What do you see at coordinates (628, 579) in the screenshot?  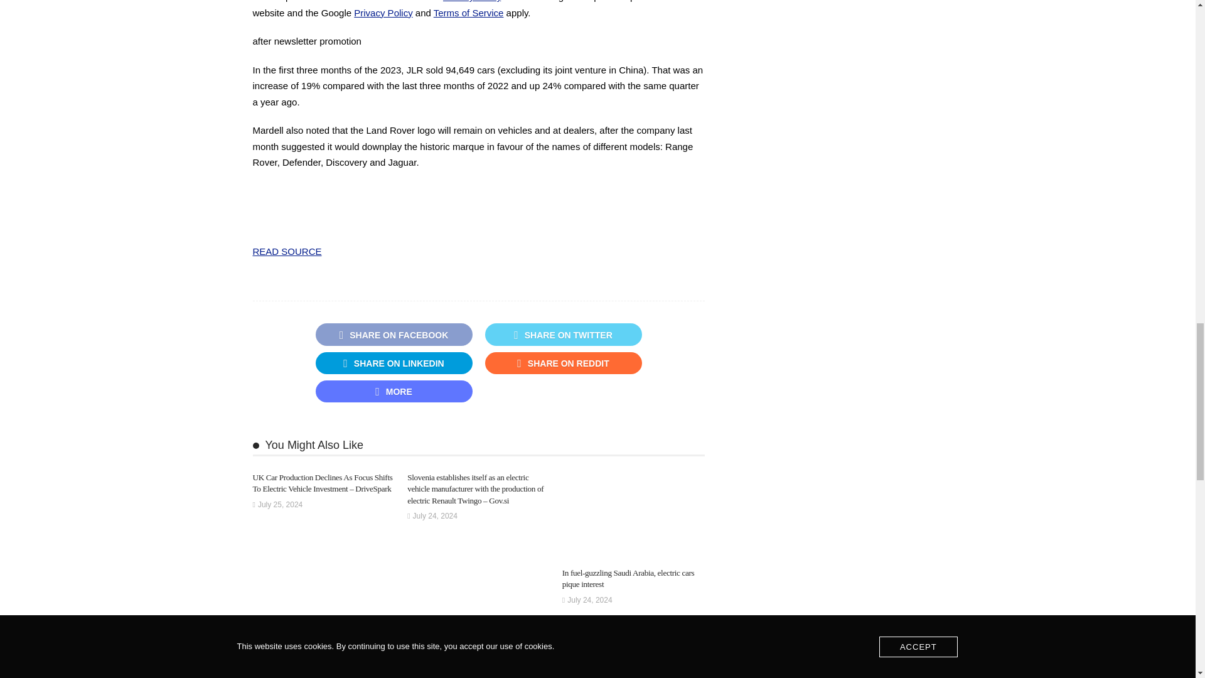 I see `In fuel-guzzling Saudi Arabia, electric cars pique interest` at bounding box center [628, 579].